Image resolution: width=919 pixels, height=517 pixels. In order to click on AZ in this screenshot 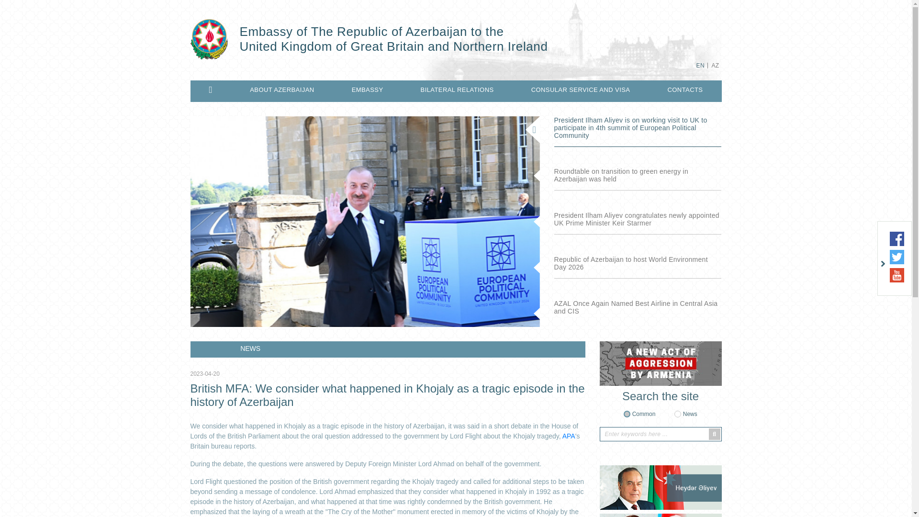, I will do `click(715, 65)`.